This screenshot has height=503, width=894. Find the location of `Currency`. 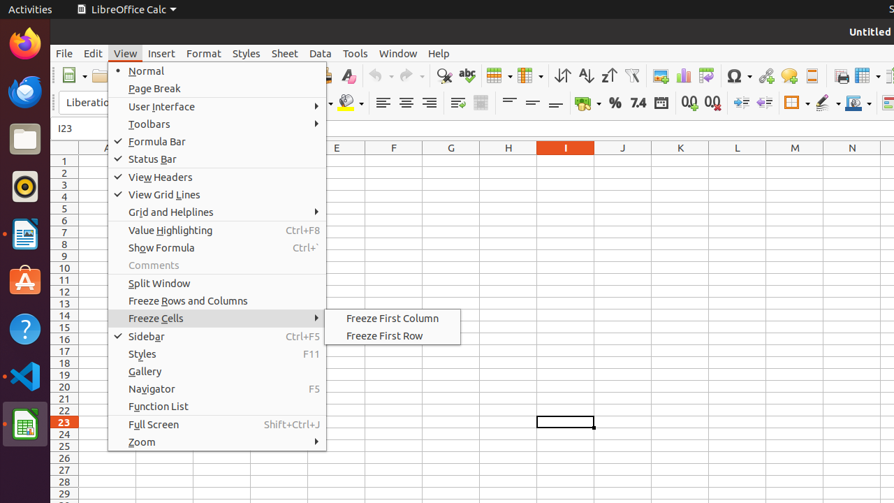

Currency is located at coordinates (588, 103).